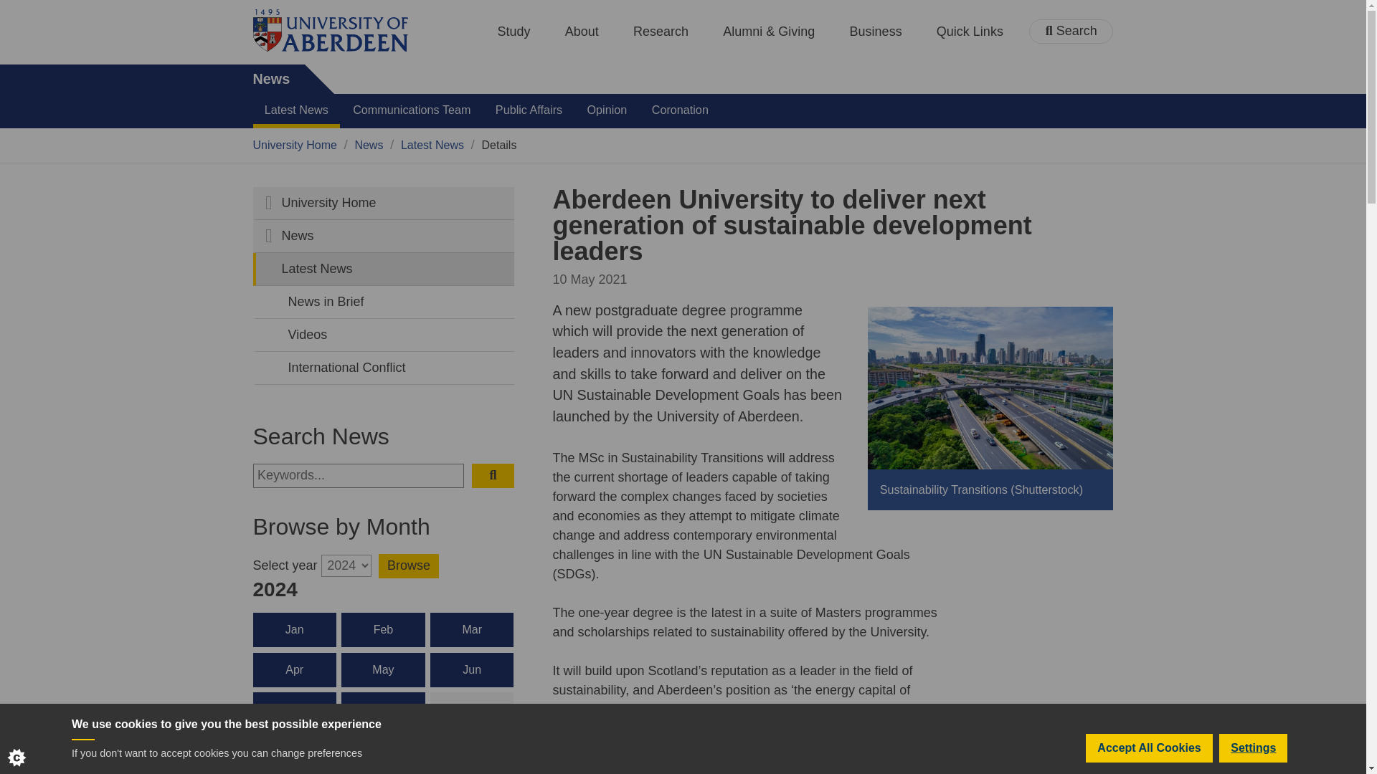 This screenshot has width=1377, height=774. Describe the element at coordinates (1253, 761) in the screenshot. I see `Settings` at that location.